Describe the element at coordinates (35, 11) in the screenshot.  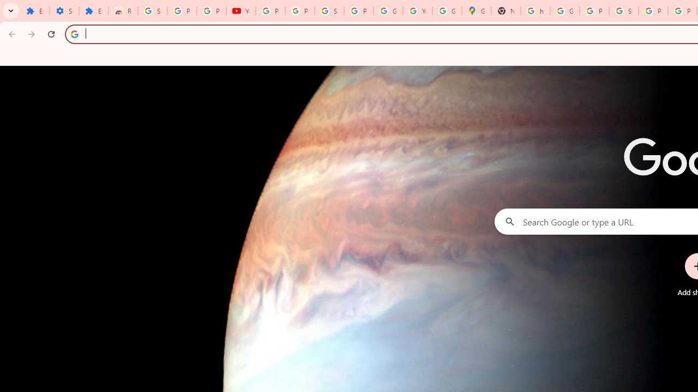
I see `Extensions` at that location.